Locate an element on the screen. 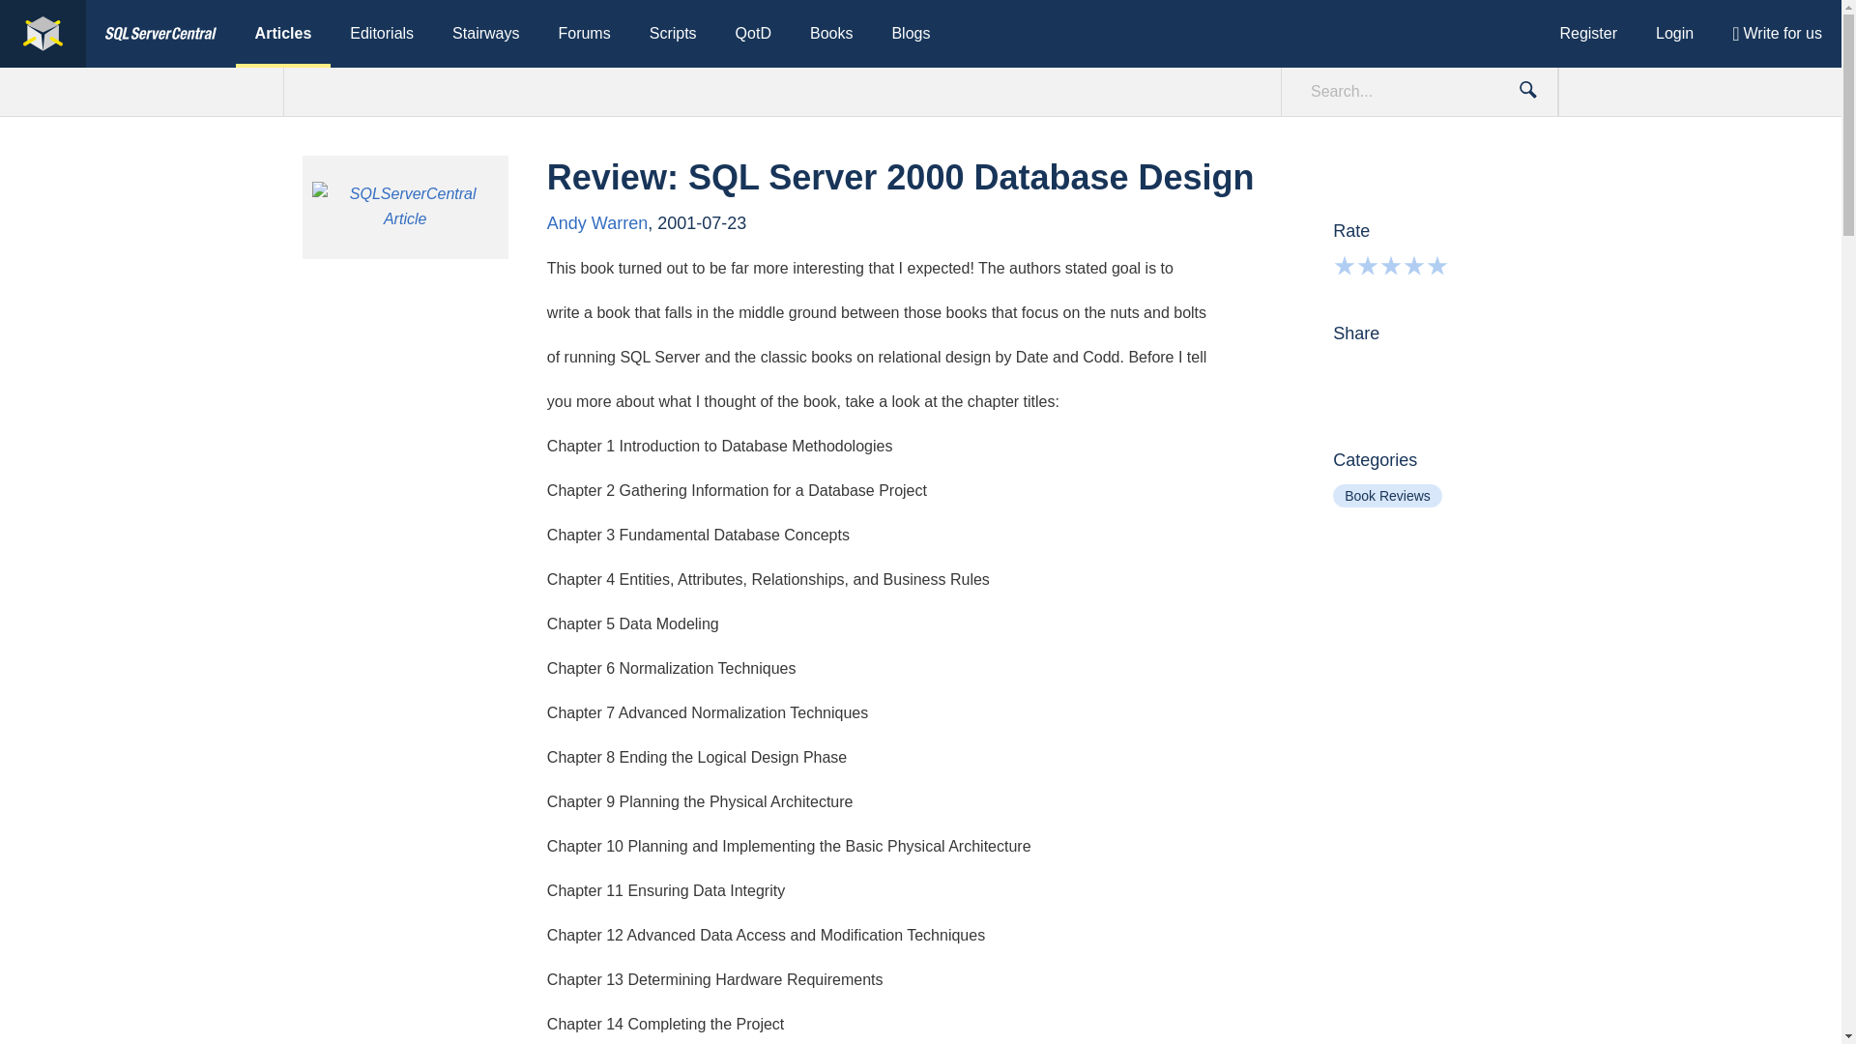 The image size is (1856, 1044). SQLServerCentral is located at coordinates (43, 34).